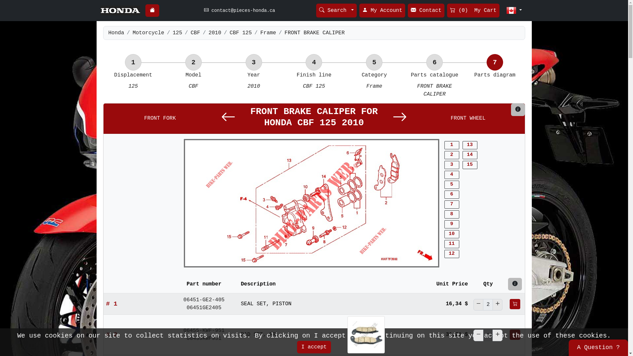 The image size is (633, 356). Describe the element at coordinates (336, 11) in the screenshot. I see `Search` at that location.